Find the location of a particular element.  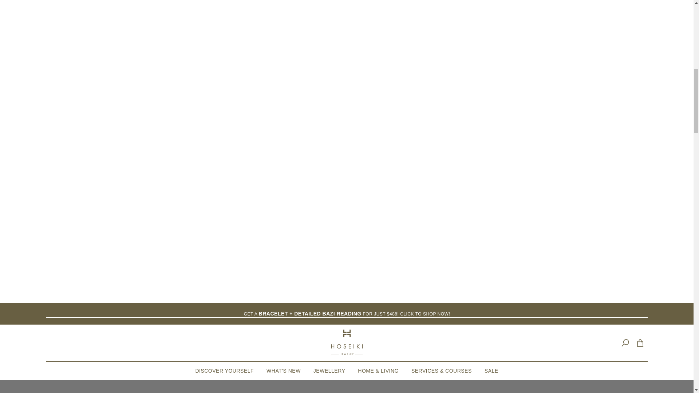

Bazi Reading and Bracelet Bundle Set is located at coordinates (424, 314).